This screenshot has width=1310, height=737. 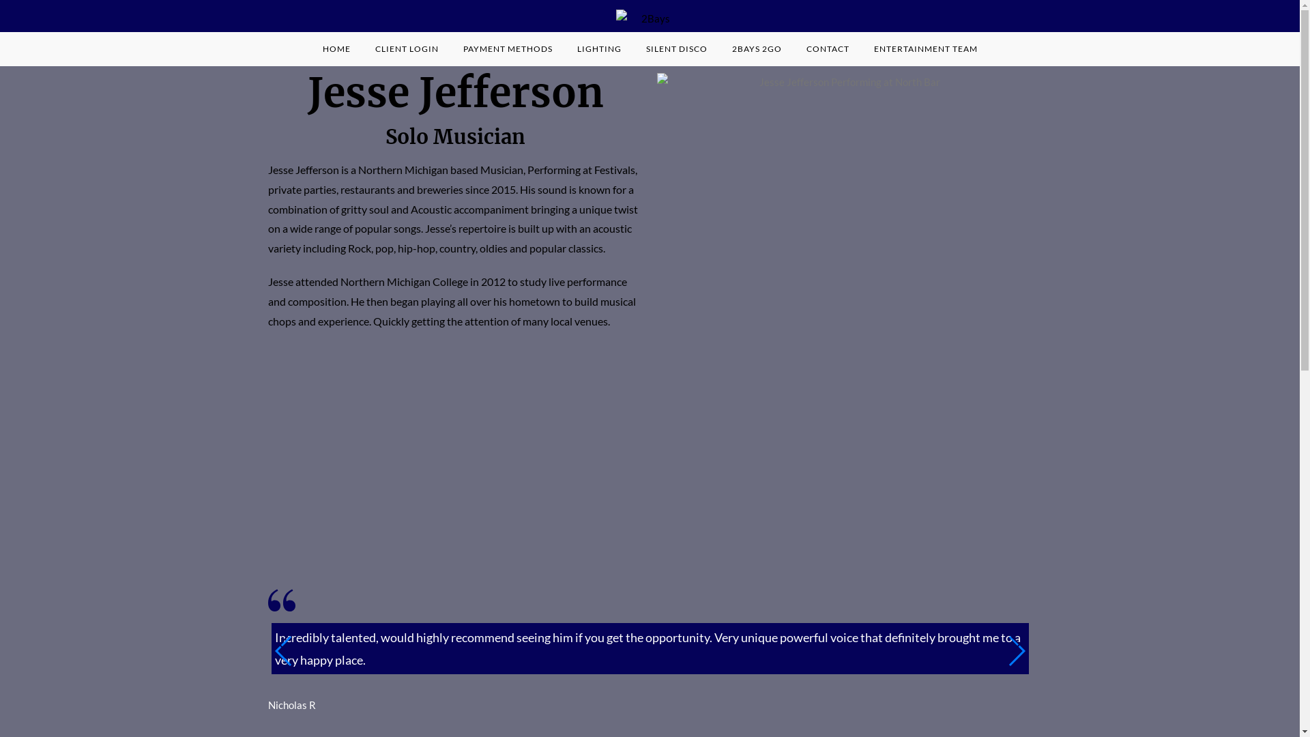 I want to click on LIGHTING, so click(x=599, y=49).